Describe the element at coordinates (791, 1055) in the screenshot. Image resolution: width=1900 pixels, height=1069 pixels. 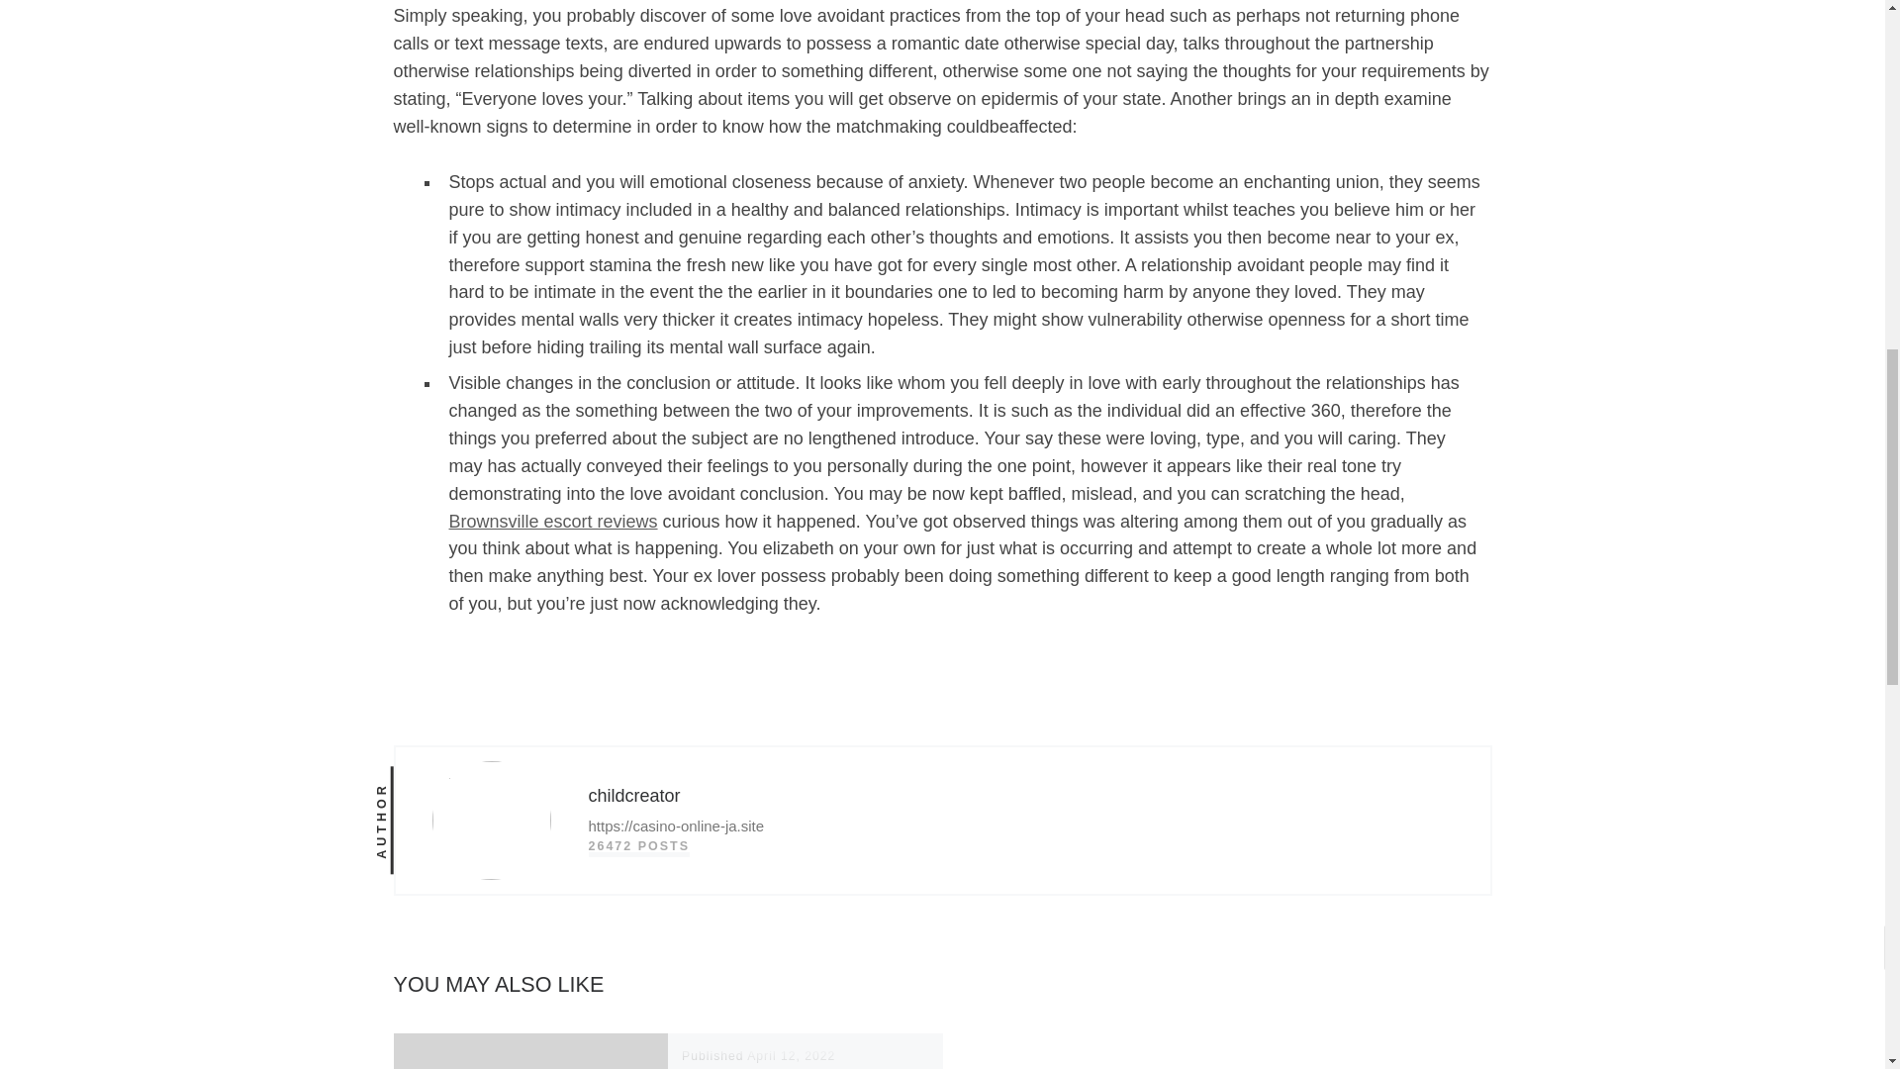
I see `April 12, 2022` at that location.